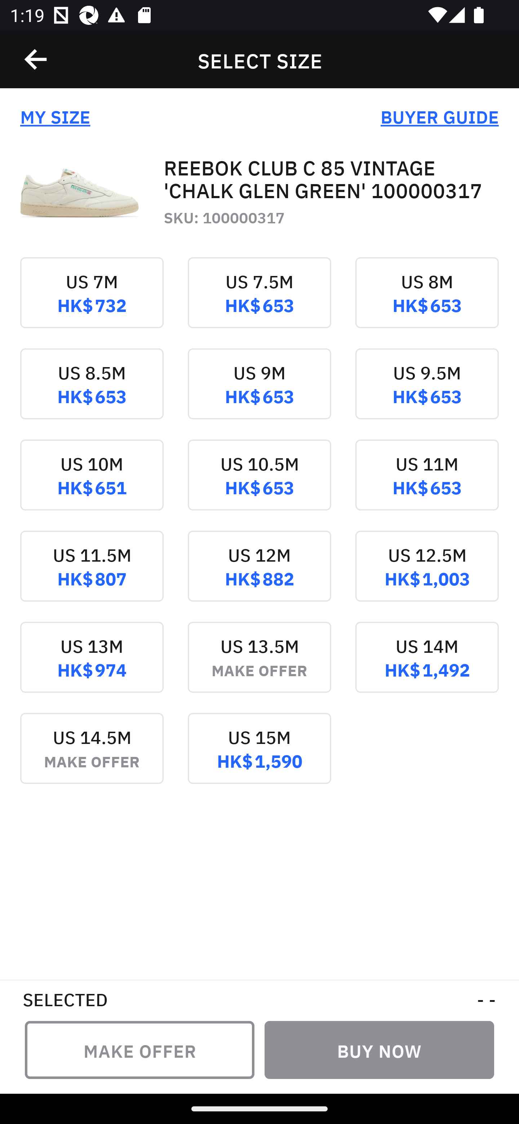 This screenshot has height=1124, width=519. Describe the element at coordinates (259, 576) in the screenshot. I see `US 12M HK$ 882` at that location.